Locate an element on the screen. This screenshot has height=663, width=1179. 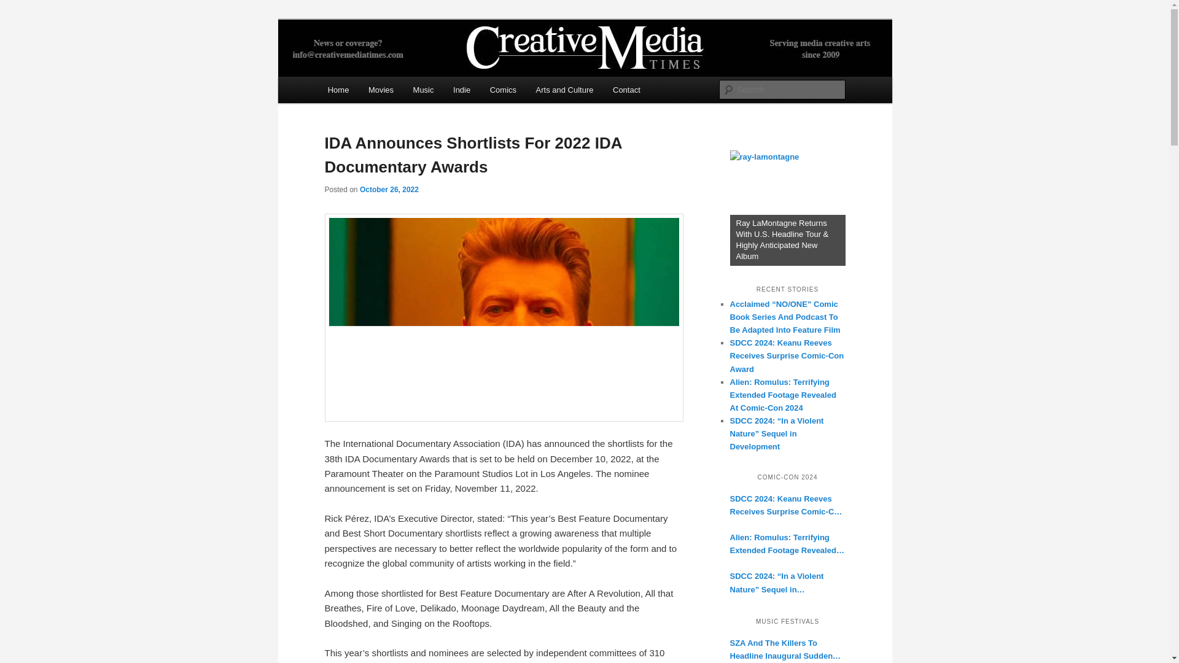
Creative Media Times is located at coordinates (418, 64).